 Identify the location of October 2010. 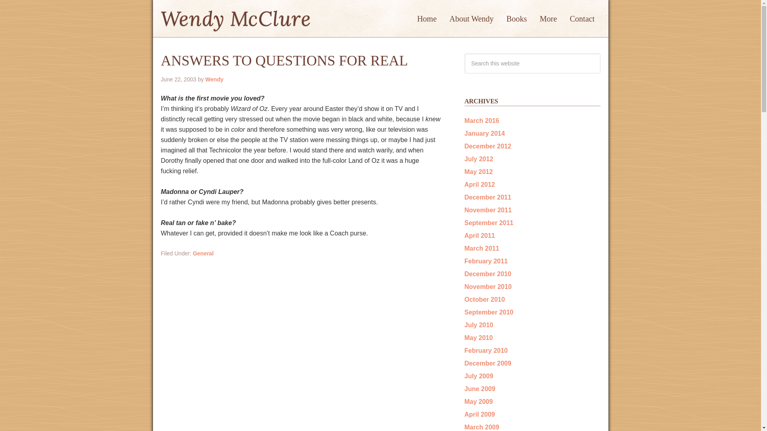
(484, 299).